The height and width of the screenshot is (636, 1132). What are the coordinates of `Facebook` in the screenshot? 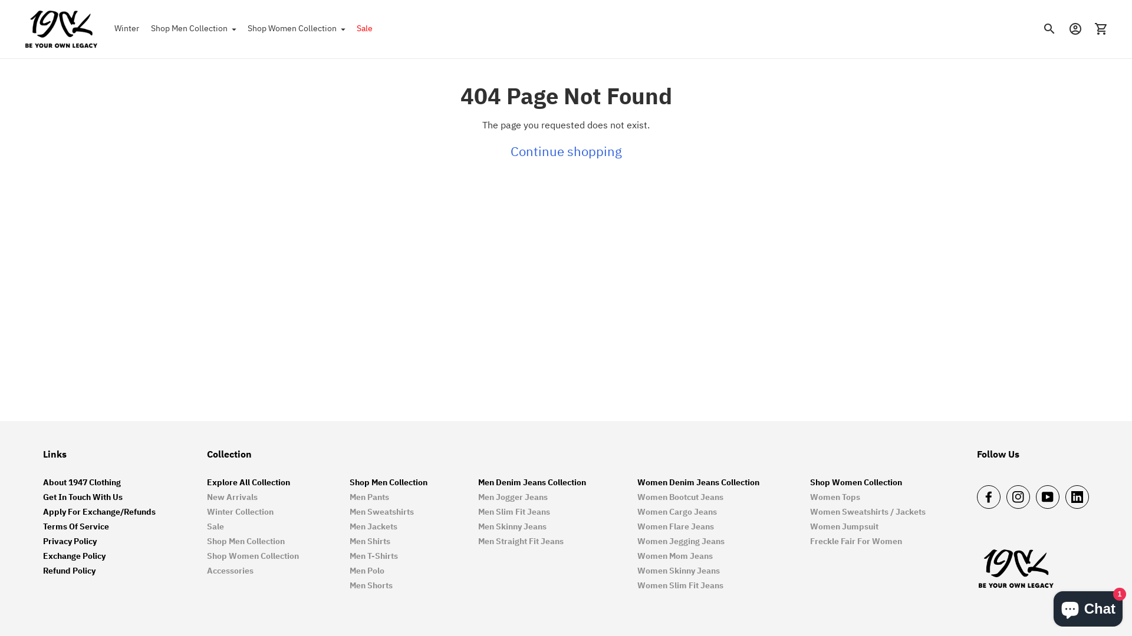 It's located at (989, 497).